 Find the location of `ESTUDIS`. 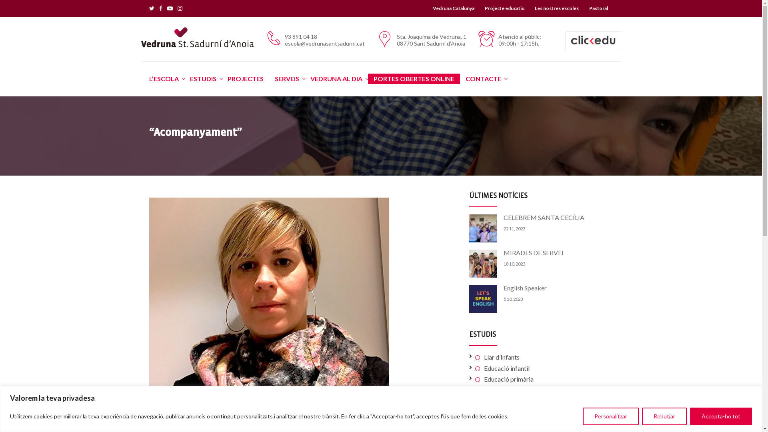

ESTUDIS is located at coordinates (203, 79).